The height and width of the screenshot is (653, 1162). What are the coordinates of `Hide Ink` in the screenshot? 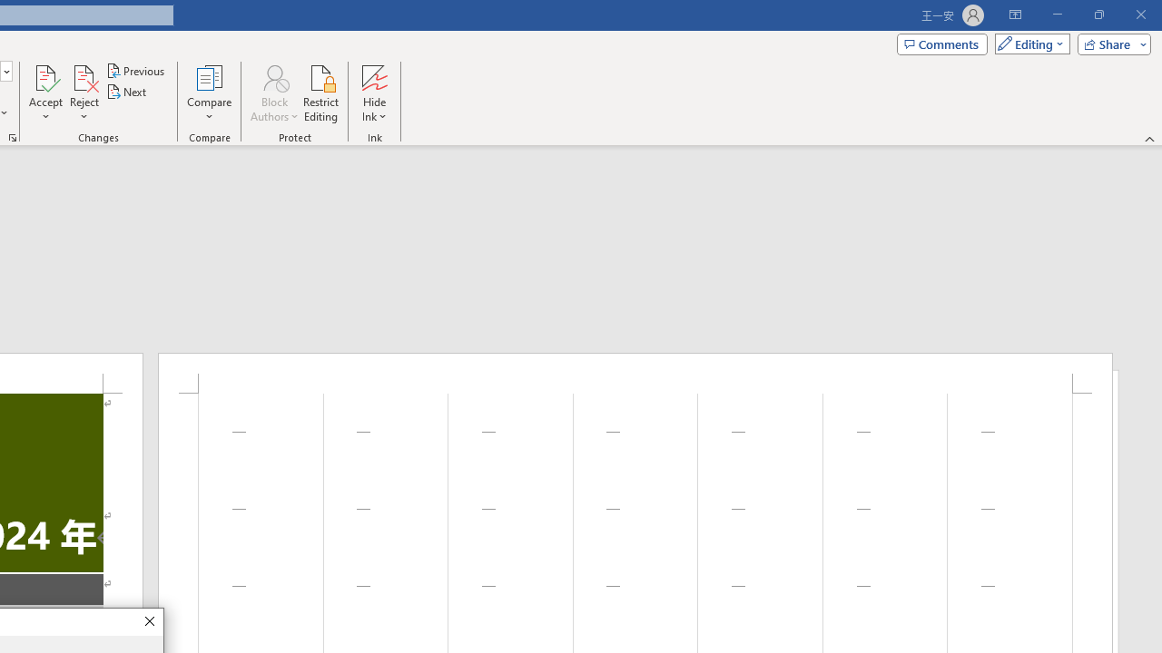 It's located at (374, 93).